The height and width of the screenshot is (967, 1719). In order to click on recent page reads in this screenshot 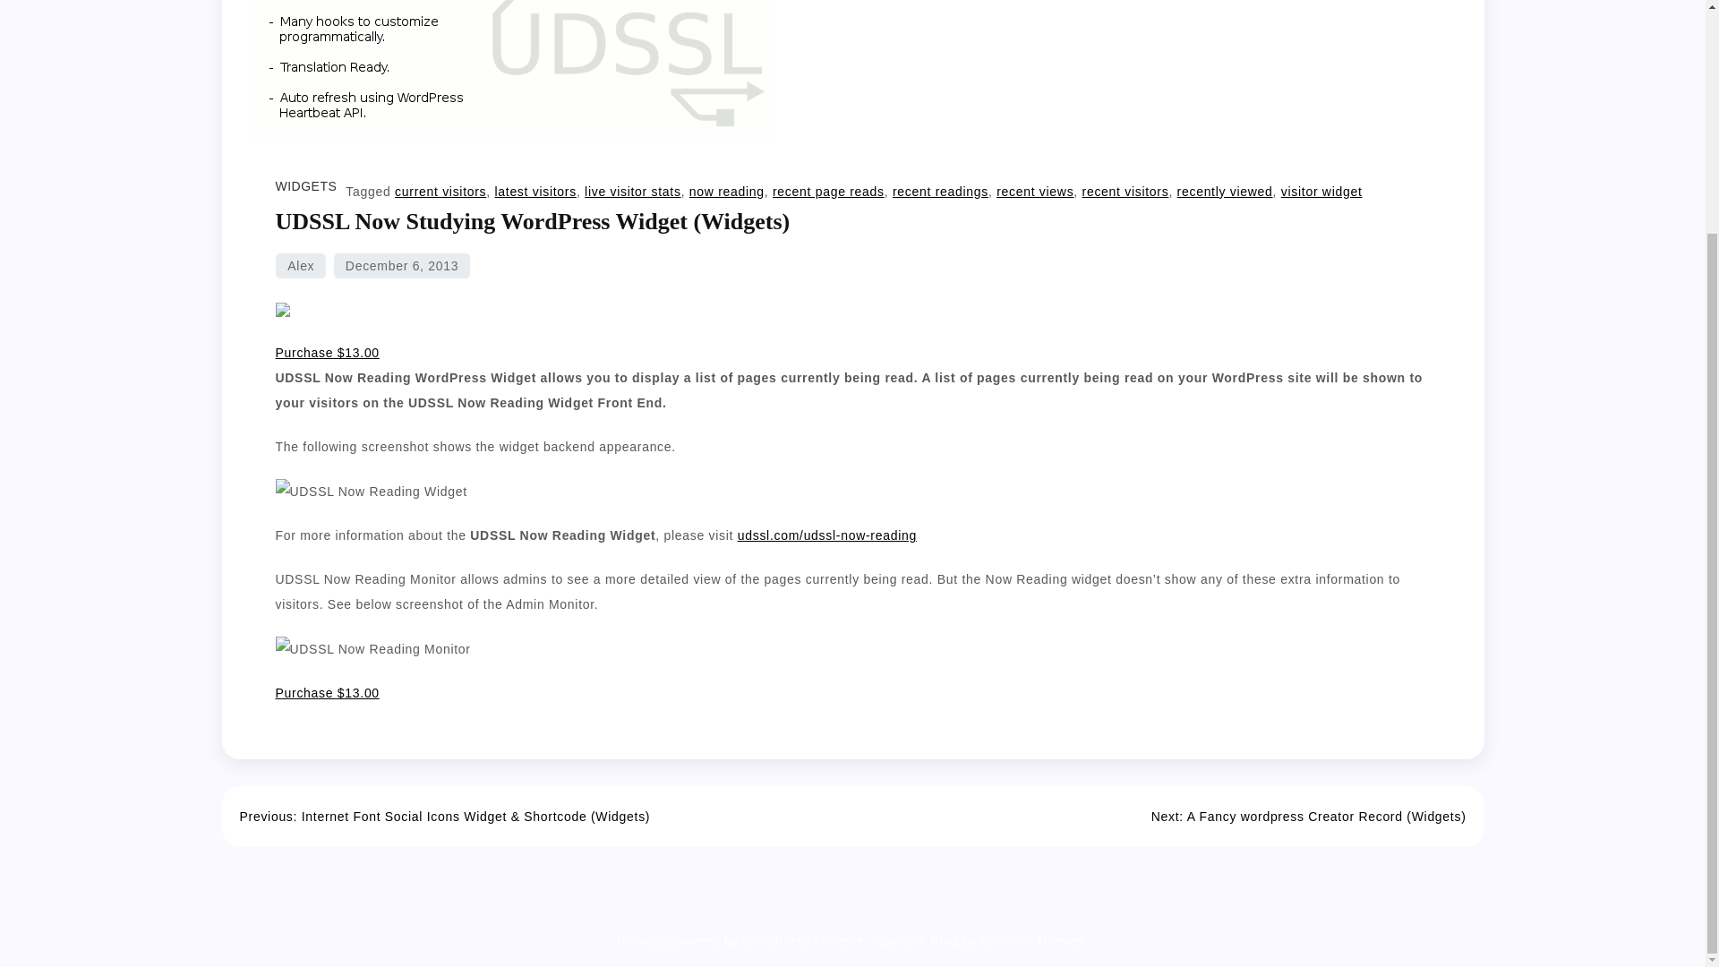, I will do `click(828, 192)`.